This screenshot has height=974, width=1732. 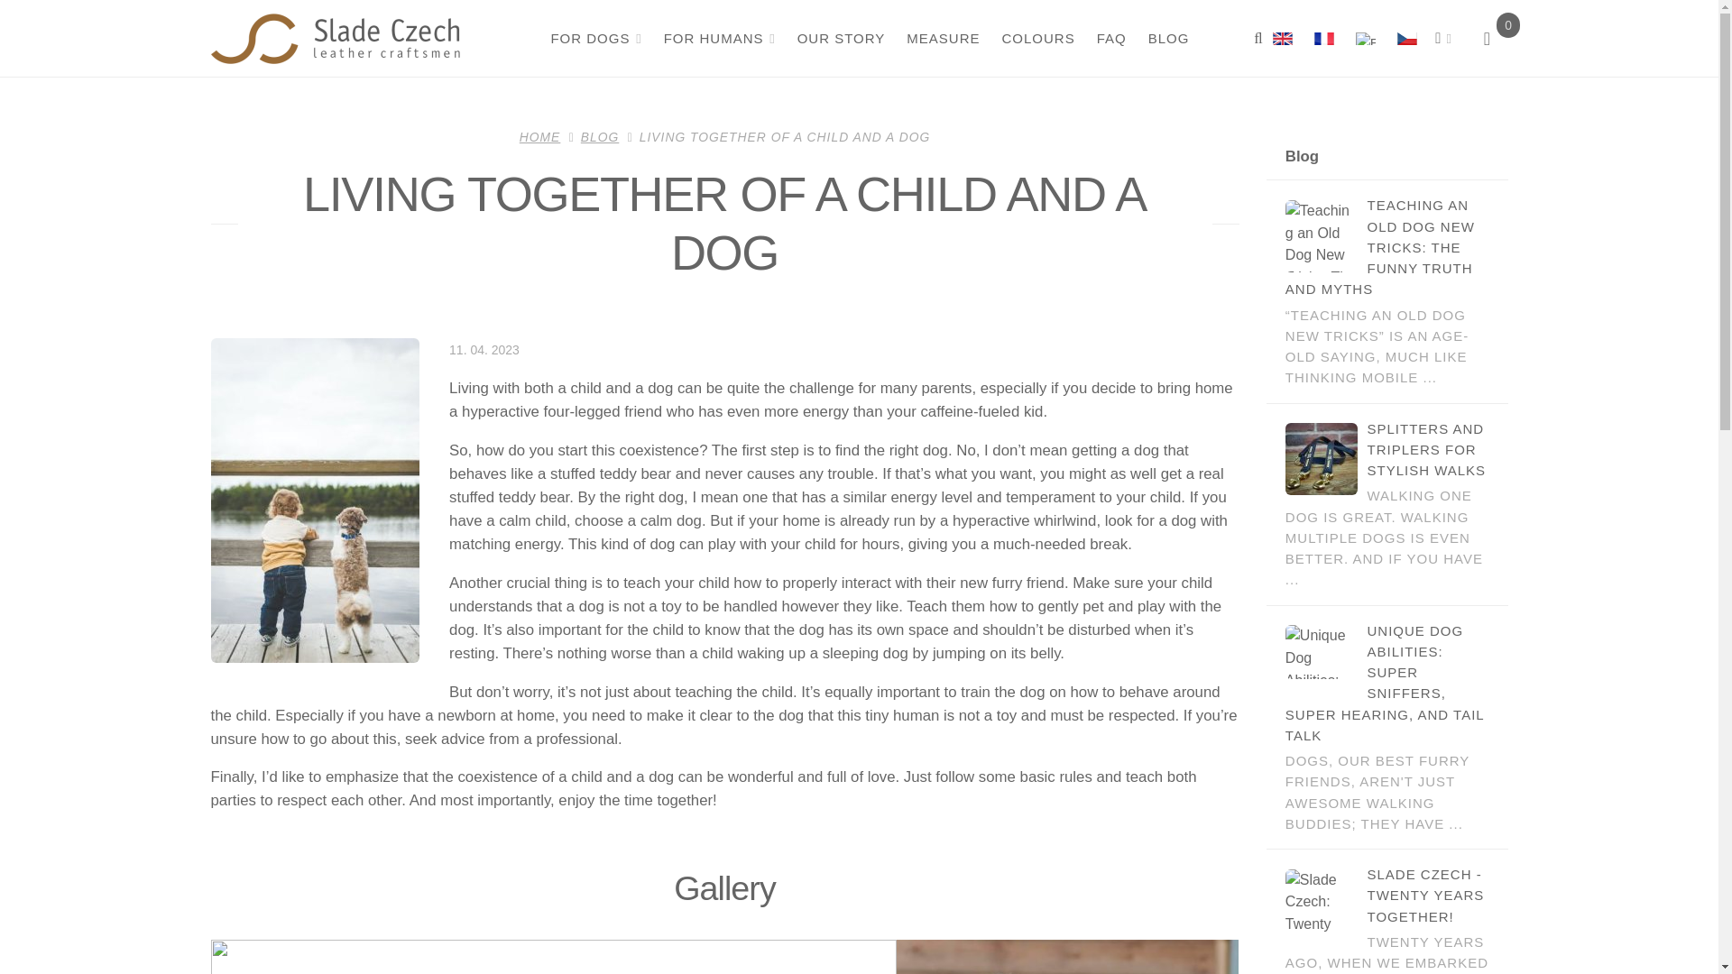 I want to click on Czech, so click(x=1405, y=38).